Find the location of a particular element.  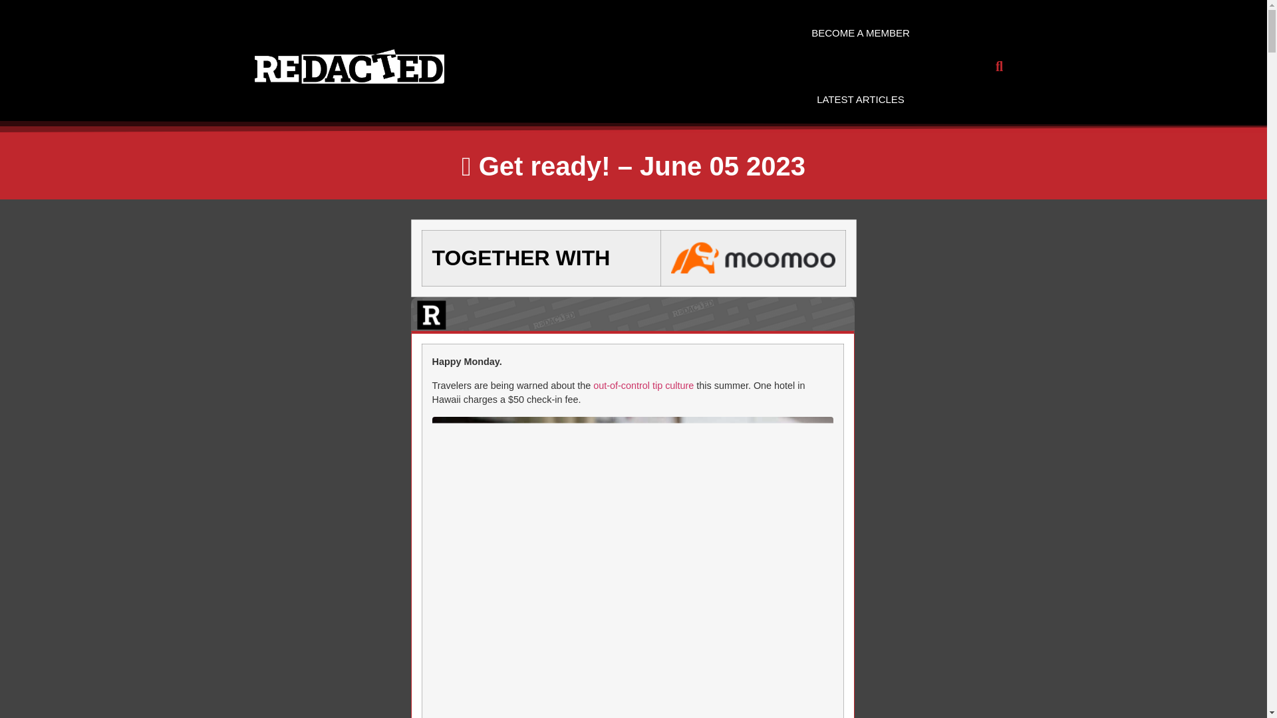

BECOME A MEMBER is located at coordinates (861, 33).